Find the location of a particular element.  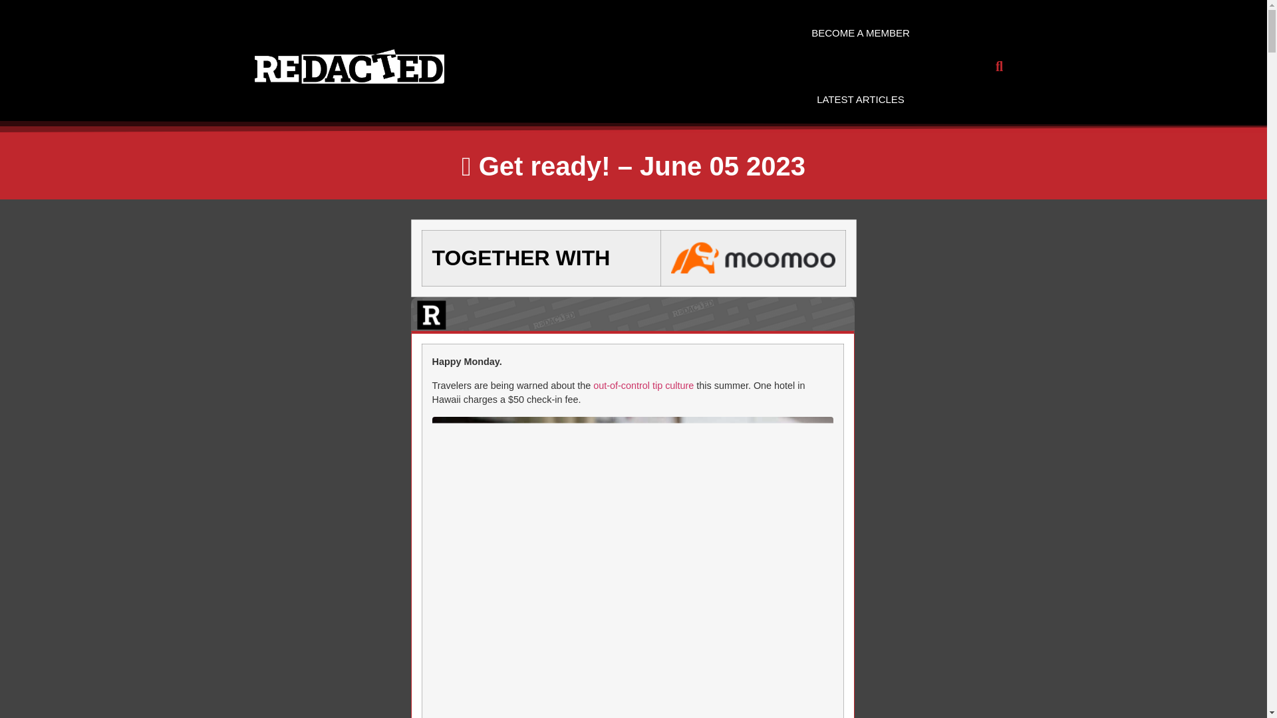

BECOME A MEMBER is located at coordinates (861, 33).